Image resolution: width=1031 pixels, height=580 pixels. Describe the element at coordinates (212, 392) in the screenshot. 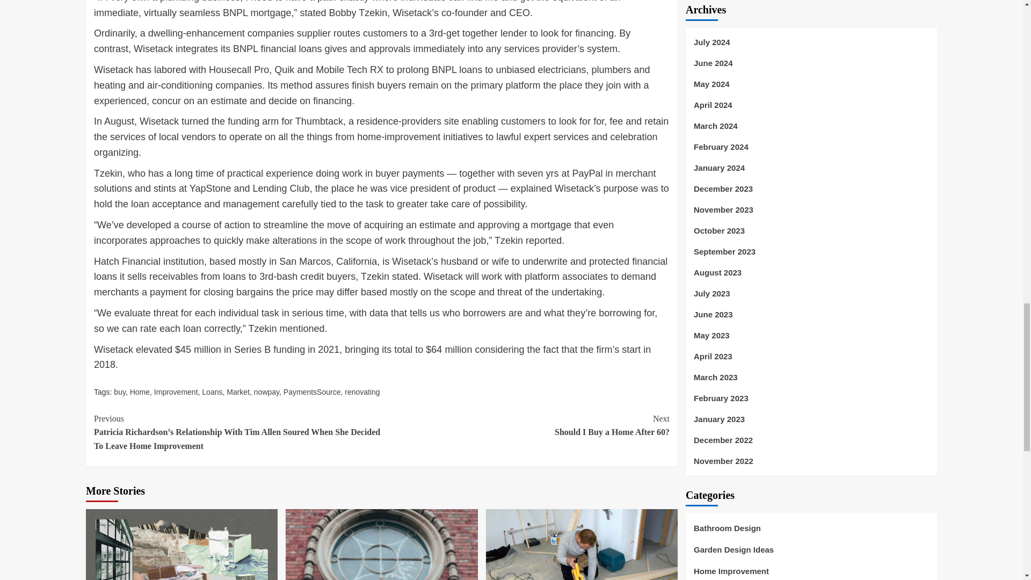

I see `Loans` at that location.